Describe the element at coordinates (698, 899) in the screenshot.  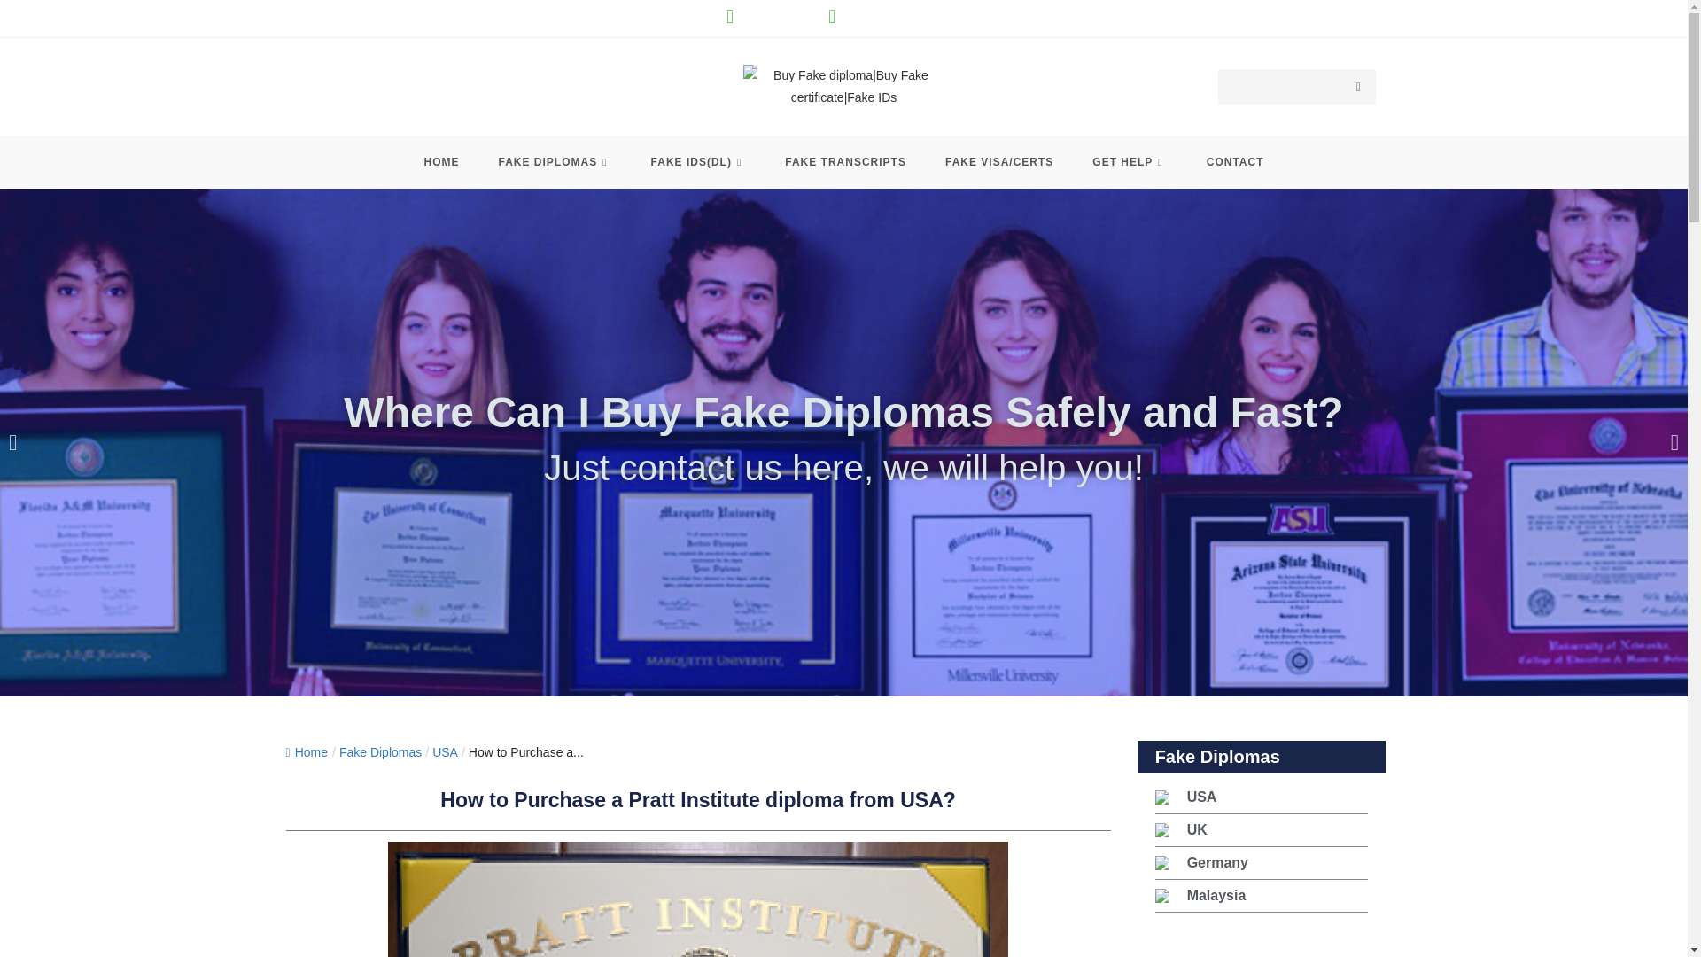
I see `Pratt Institute diploma` at that location.